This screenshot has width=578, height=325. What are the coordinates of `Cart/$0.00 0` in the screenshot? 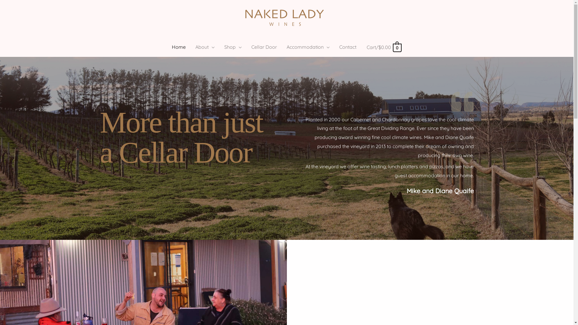 It's located at (384, 47).